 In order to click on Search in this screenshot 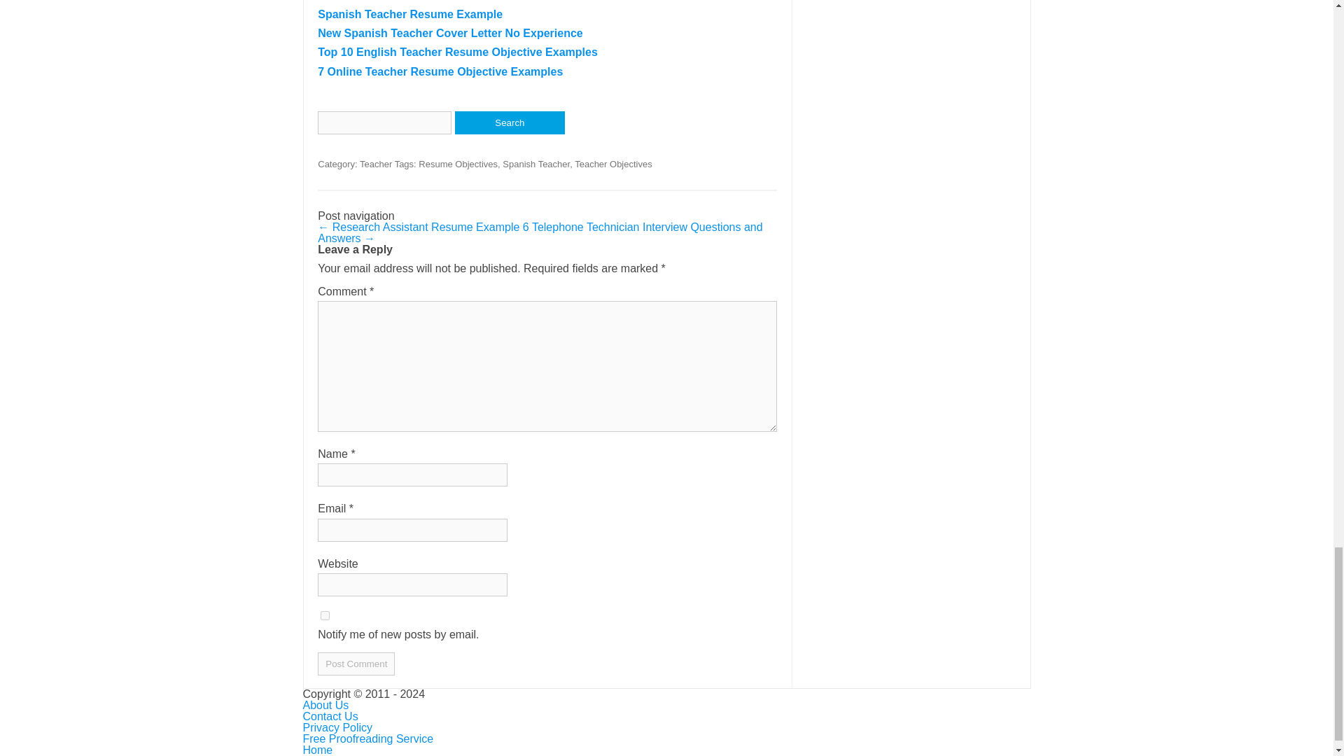, I will do `click(510, 122)`.